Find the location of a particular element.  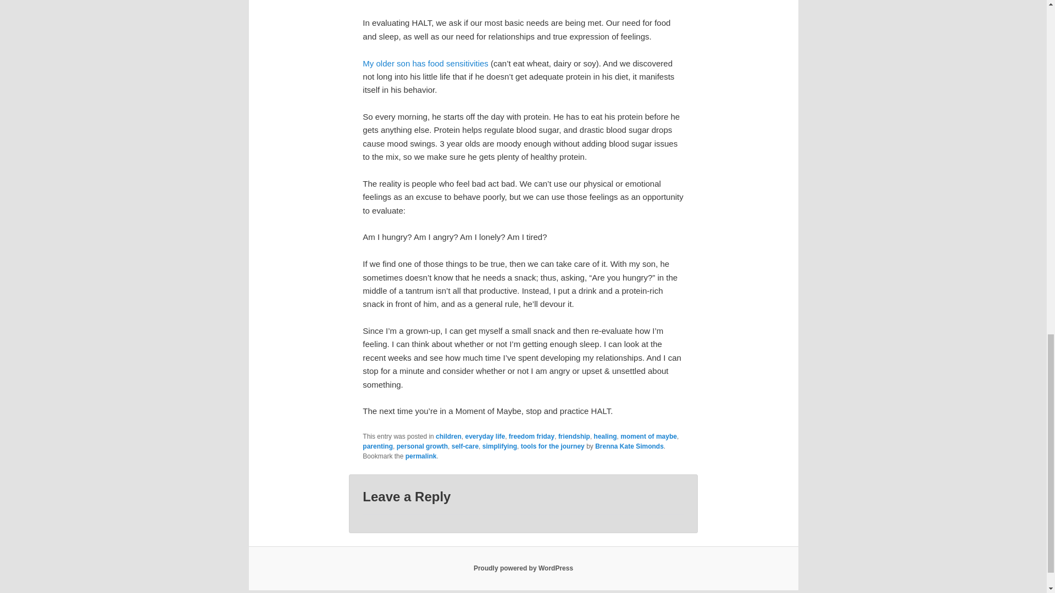

tools for the journey is located at coordinates (553, 446).